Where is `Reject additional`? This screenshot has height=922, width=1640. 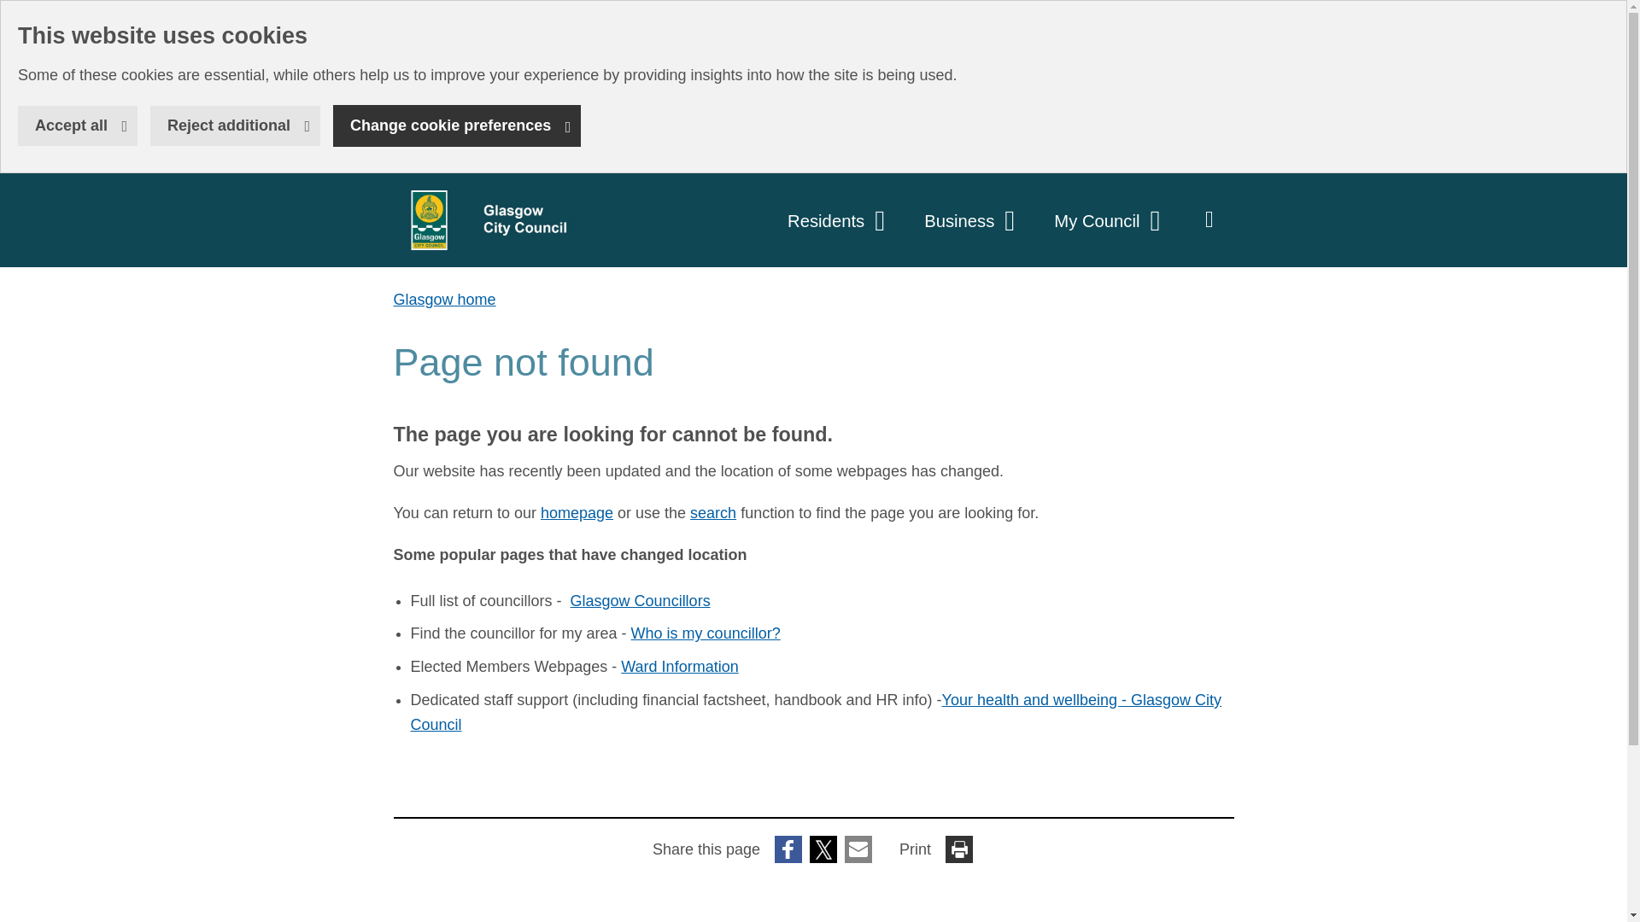
Reject additional is located at coordinates (235, 125).